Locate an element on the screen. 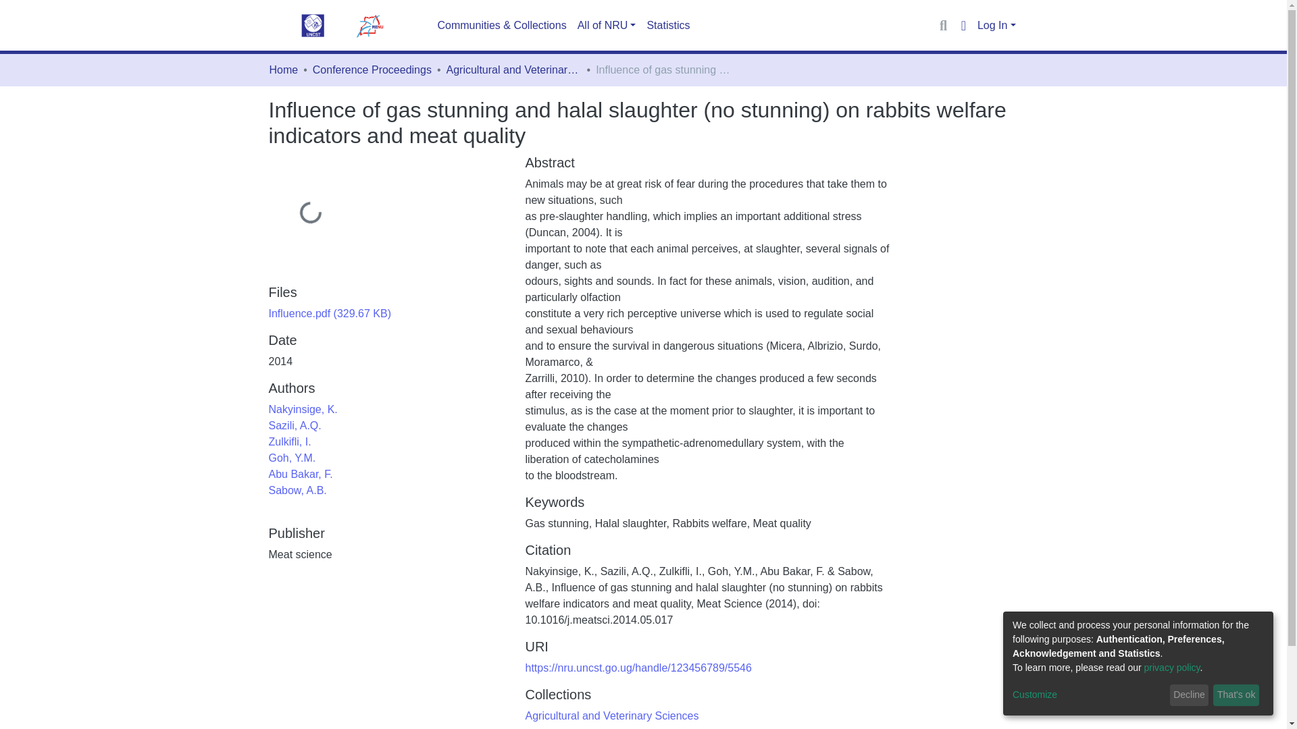 This screenshot has height=729, width=1297. Sabow, A.B. is located at coordinates (297, 490).